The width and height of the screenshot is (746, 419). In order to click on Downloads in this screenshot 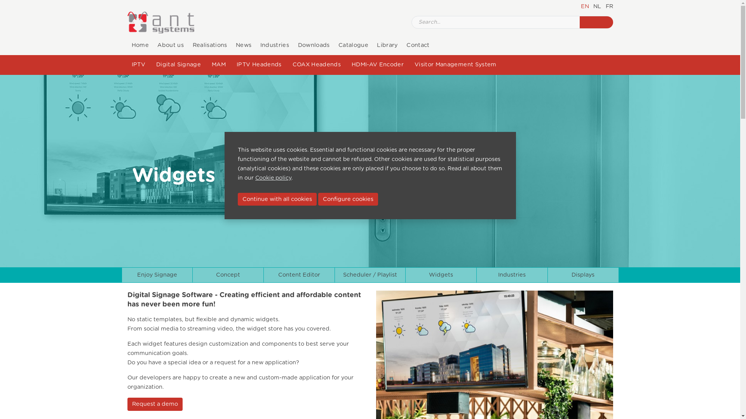, I will do `click(314, 45)`.